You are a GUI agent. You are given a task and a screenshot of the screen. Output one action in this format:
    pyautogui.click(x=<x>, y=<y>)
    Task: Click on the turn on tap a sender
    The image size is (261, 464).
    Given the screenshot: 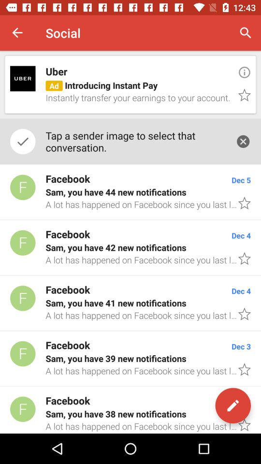 What is the action you would take?
    pyautogui.click(x=135, y=141)
    